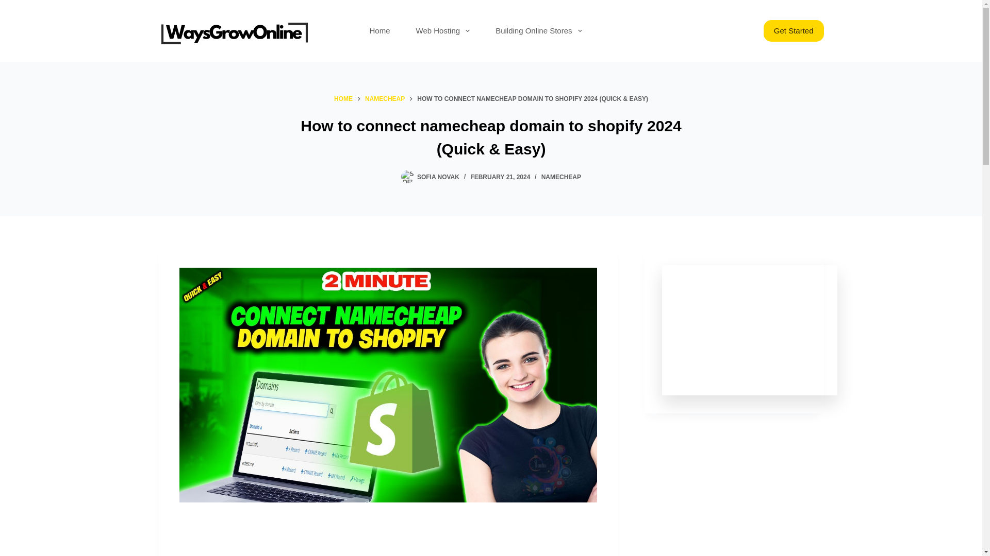  Describe the element at coordinates (10, 5) in the screenshot. I see `Skip to content` at that location.